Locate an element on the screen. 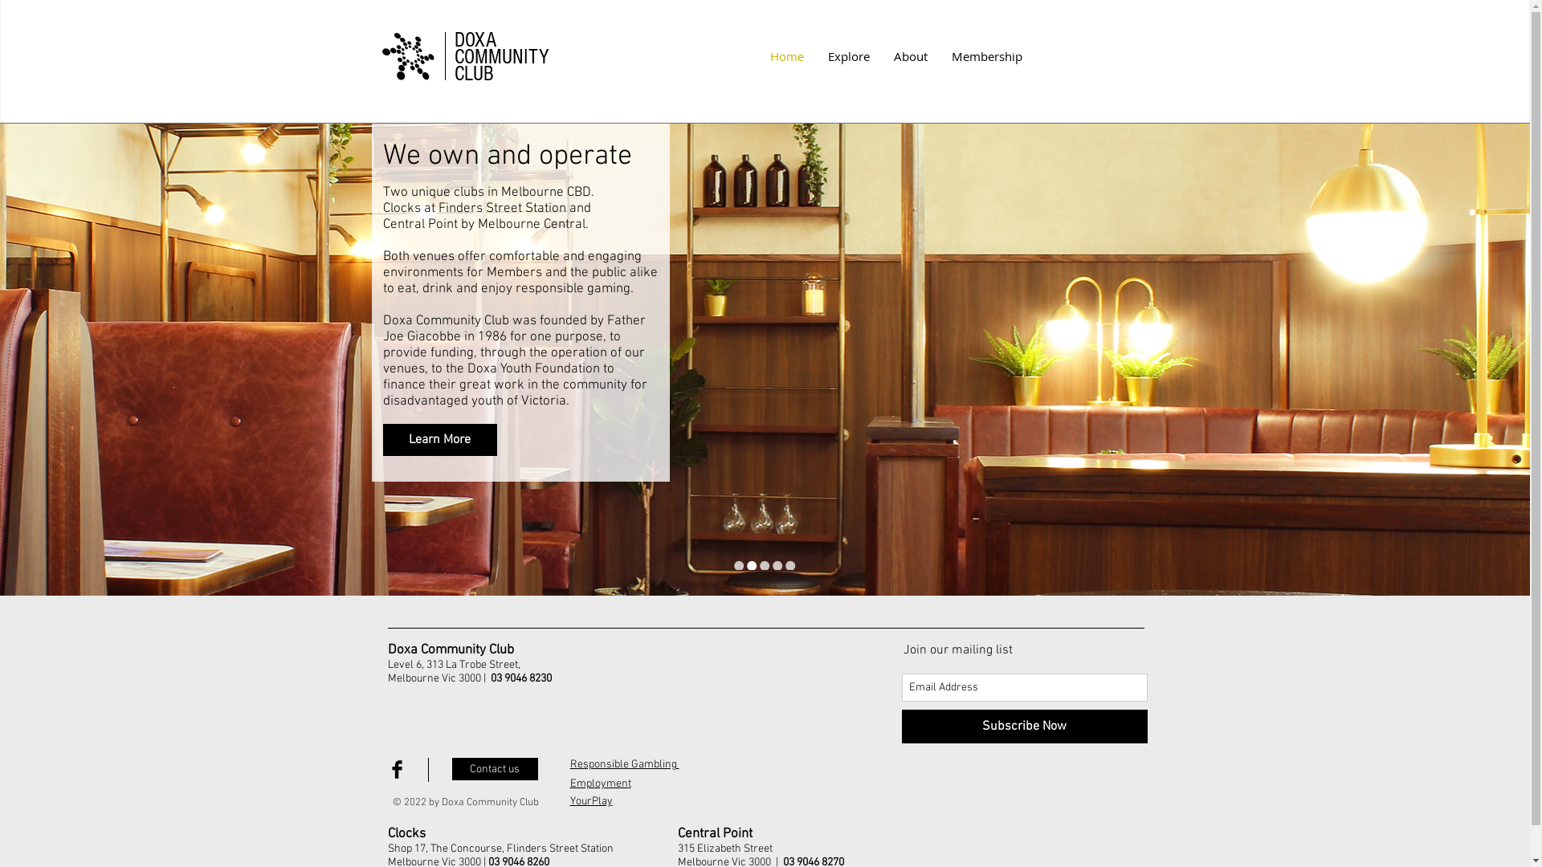 The image size is (1542, 867). Contact us is located at coordinates (495, 769).